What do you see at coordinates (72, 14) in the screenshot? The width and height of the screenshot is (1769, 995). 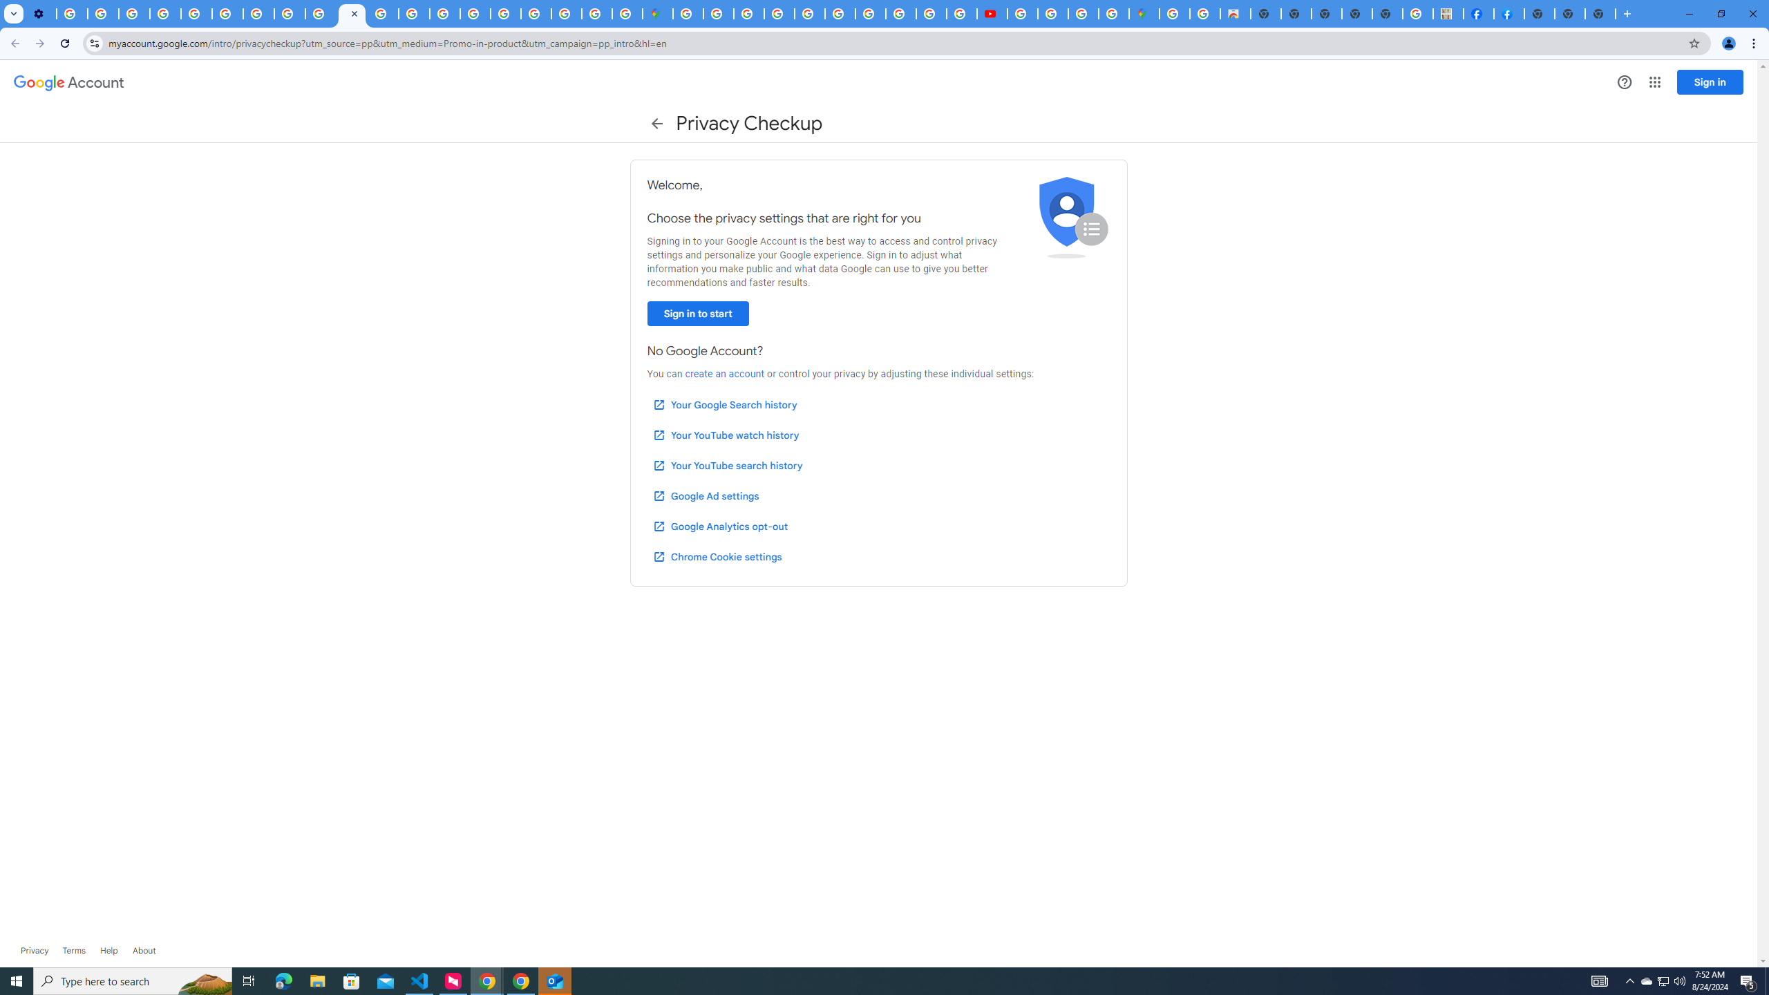 I see `Delete photos & videos - Computer - Google Photos Help` at bounding box center [72, 14].